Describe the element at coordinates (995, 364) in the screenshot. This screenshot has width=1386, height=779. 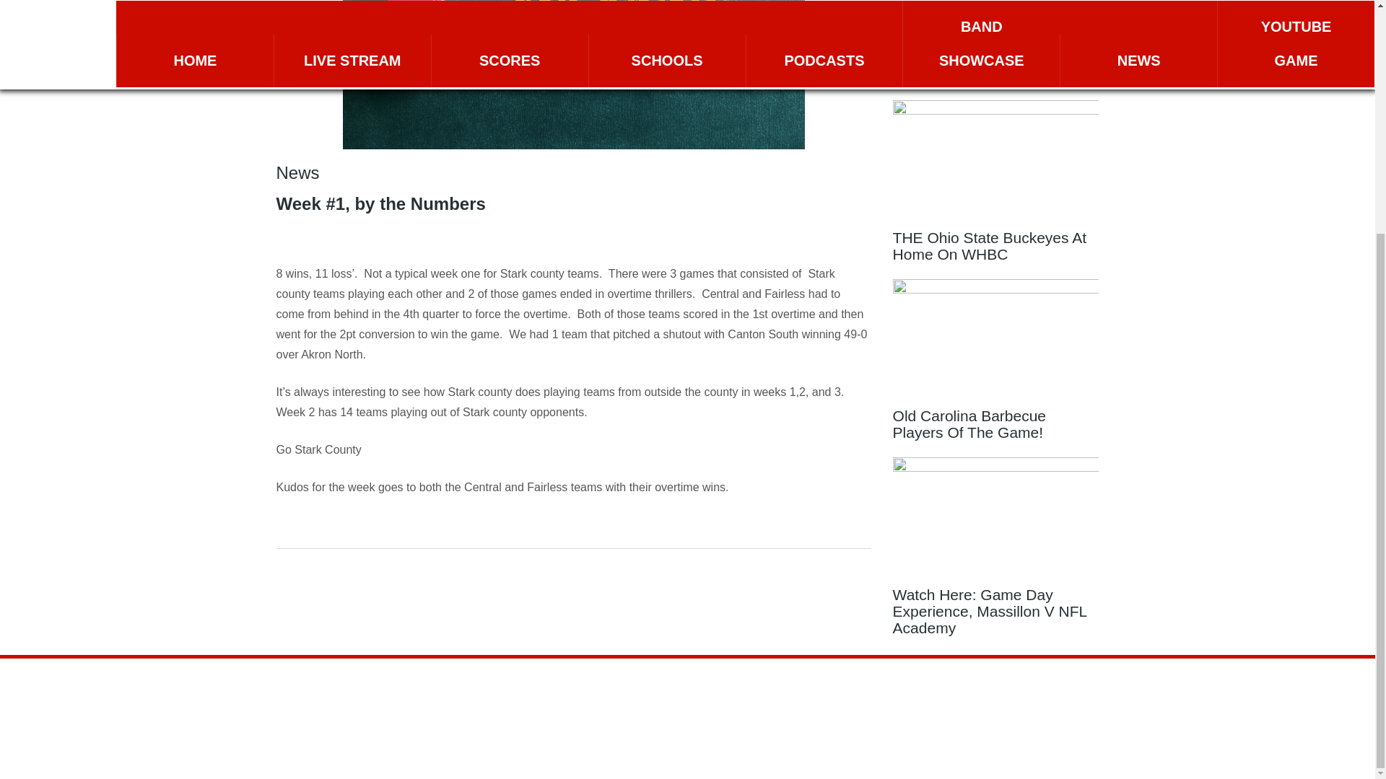
I see `Old Carolina Barbecue Players Of The Game!` at that location.